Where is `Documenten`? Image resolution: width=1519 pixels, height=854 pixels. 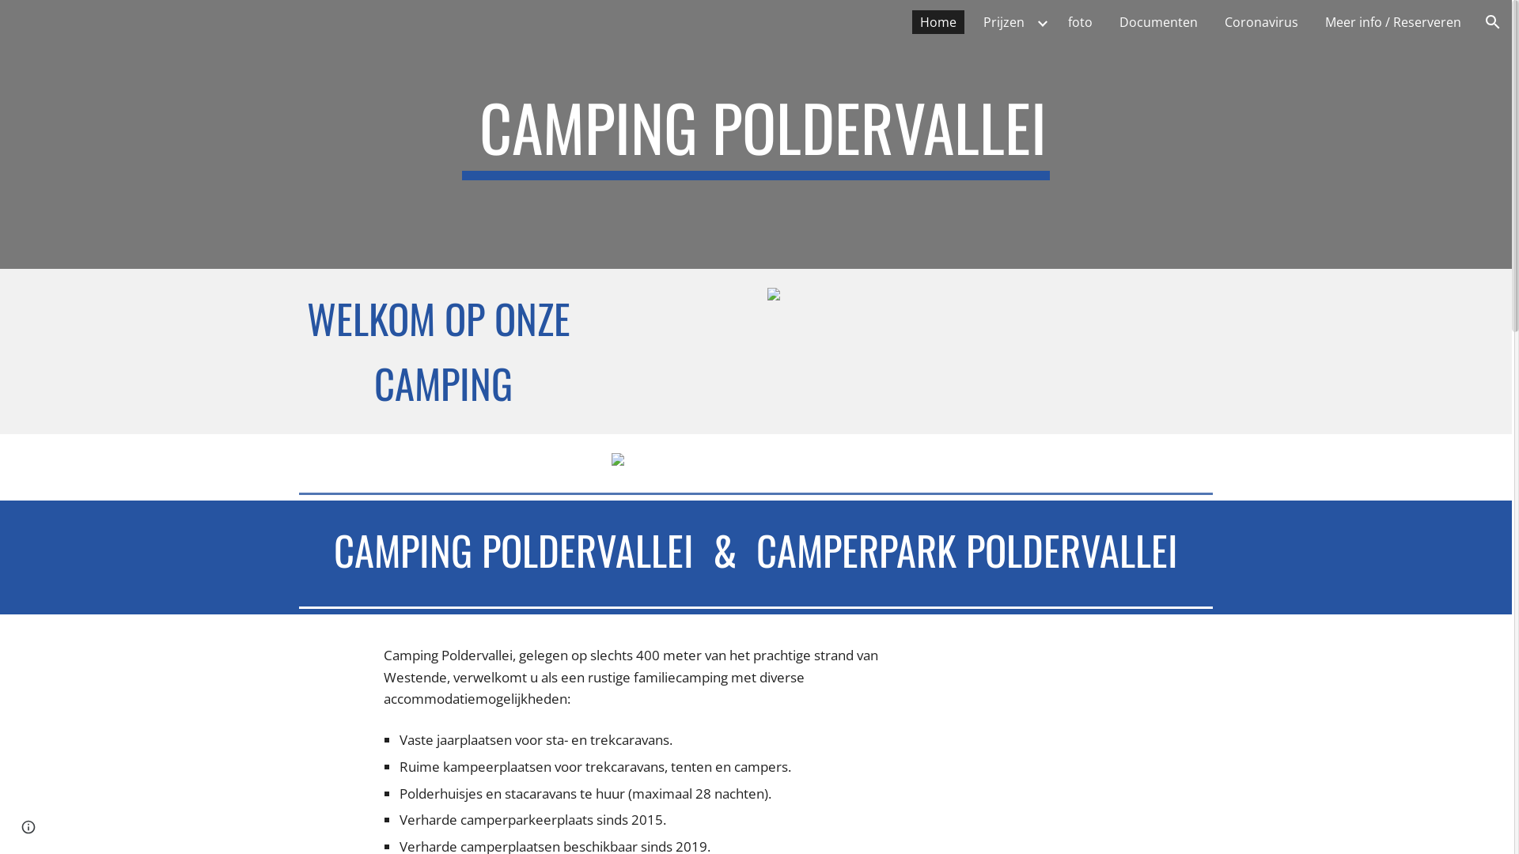 Documenten is located at coordinates (1158, 22).